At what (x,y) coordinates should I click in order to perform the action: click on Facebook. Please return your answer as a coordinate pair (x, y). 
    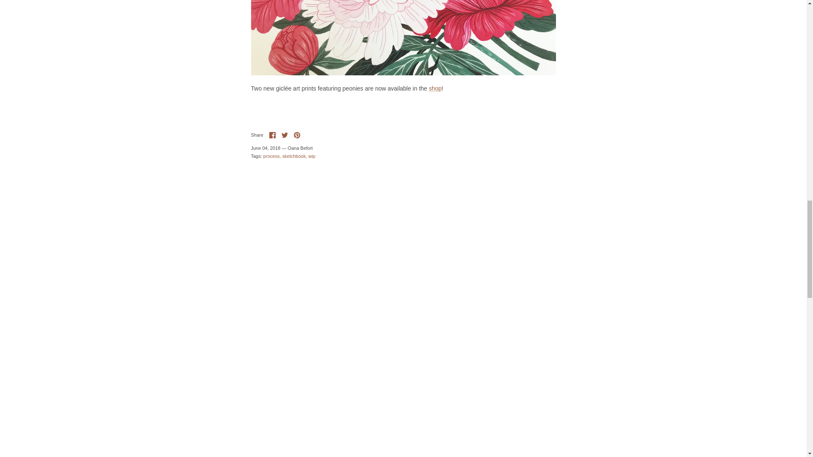
    Looking at the image, I should click on (272, 135).